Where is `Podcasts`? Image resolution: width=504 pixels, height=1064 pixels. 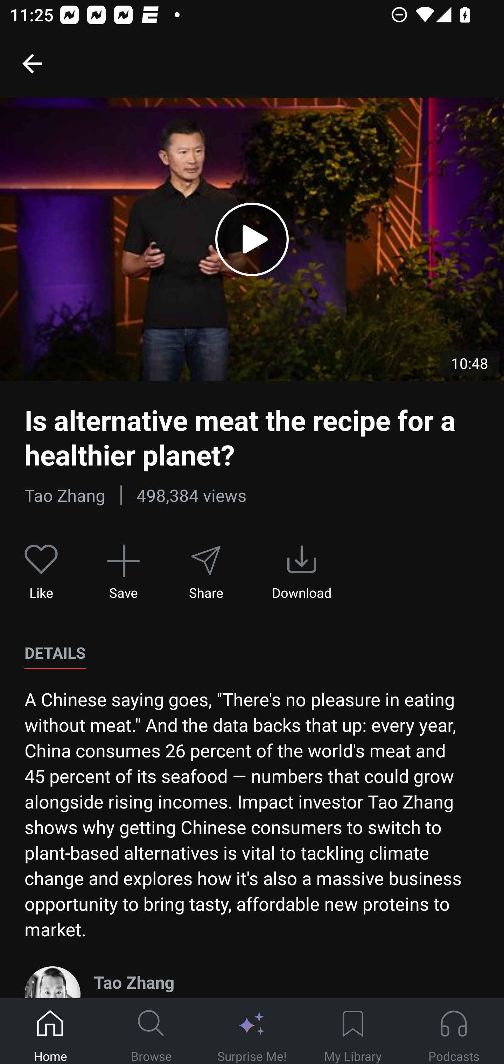 Podcasts is located at coordinates (454, 1031).